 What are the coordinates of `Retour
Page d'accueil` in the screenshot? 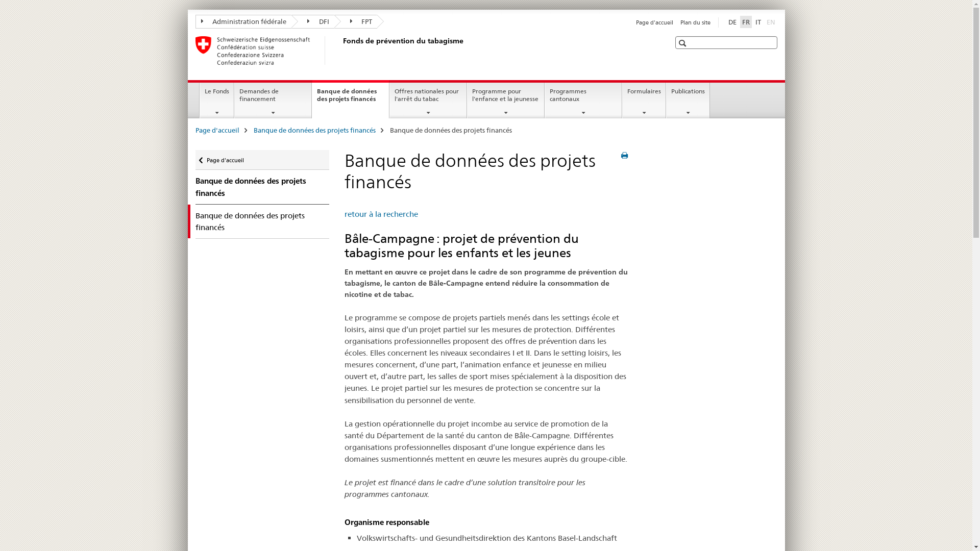 It's located at (262, 160).